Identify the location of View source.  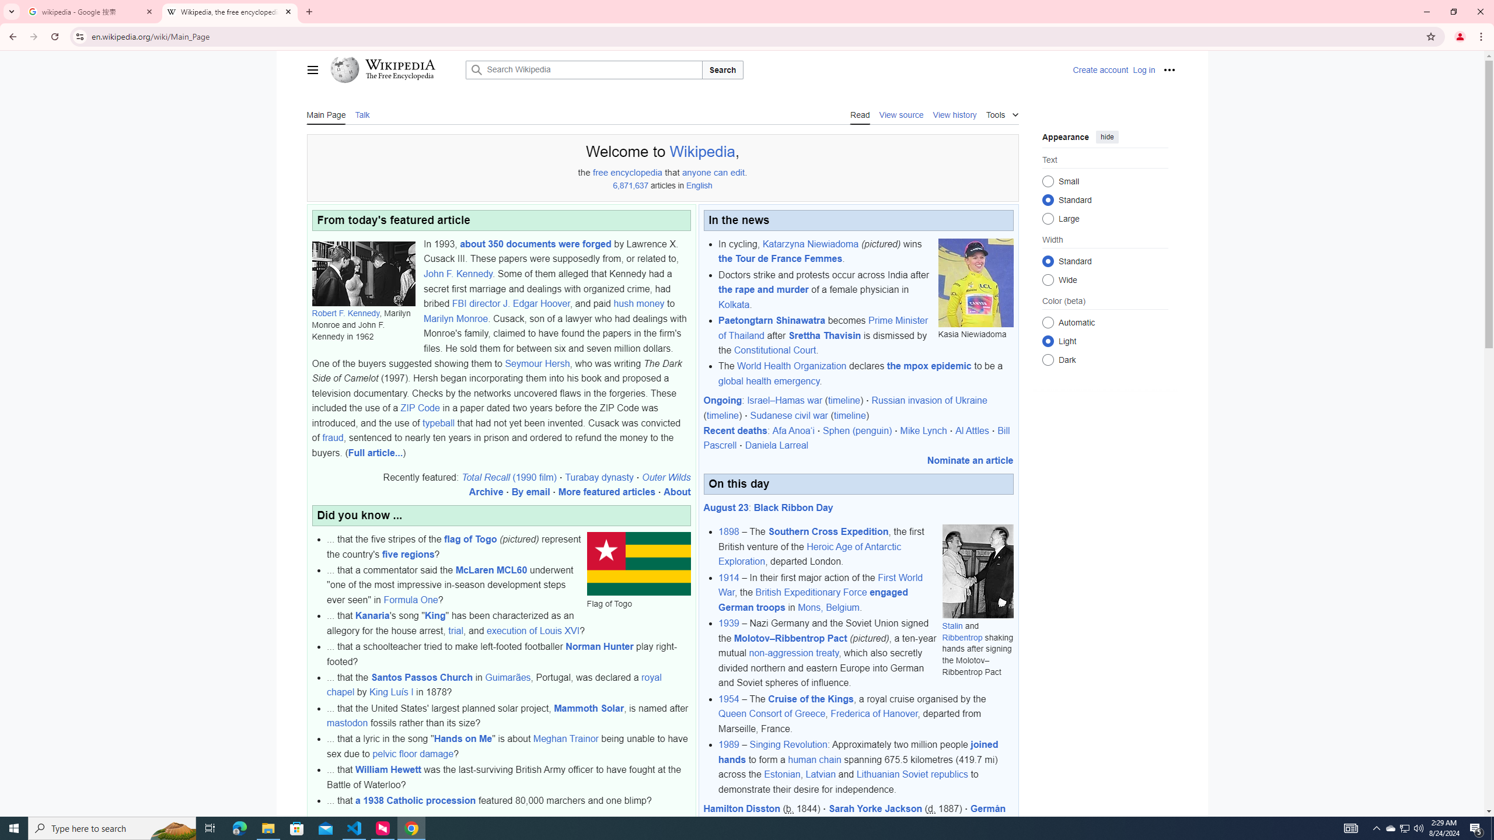
(901, 114).